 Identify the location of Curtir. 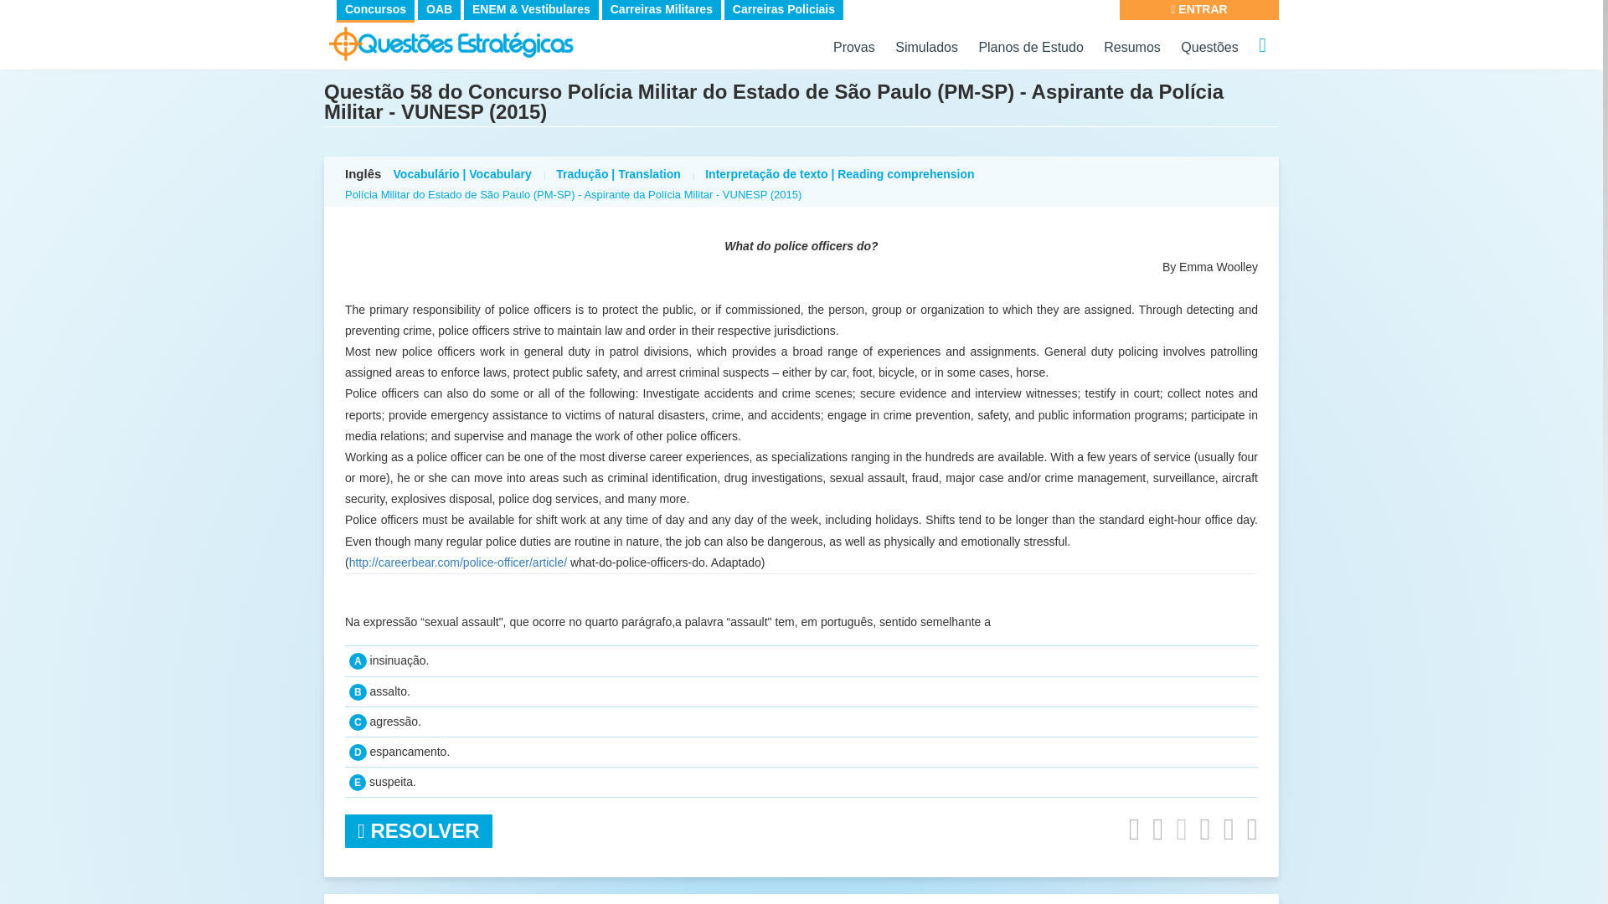
(1181, 829).